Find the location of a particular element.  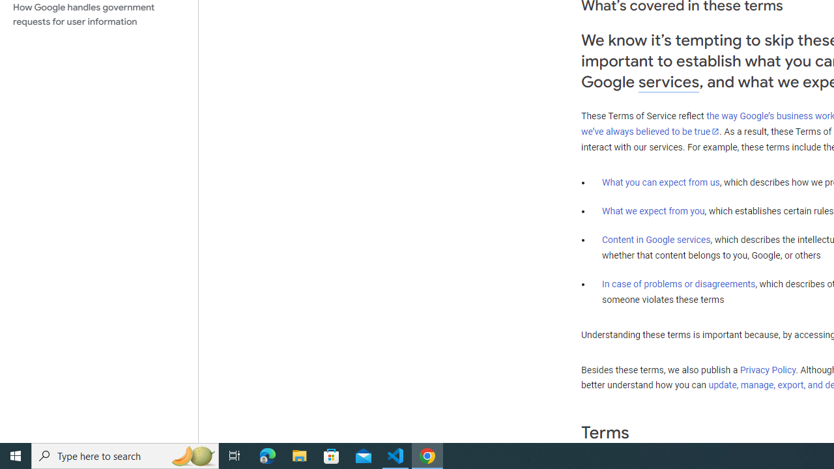

services is located at coordinates (669, 82).